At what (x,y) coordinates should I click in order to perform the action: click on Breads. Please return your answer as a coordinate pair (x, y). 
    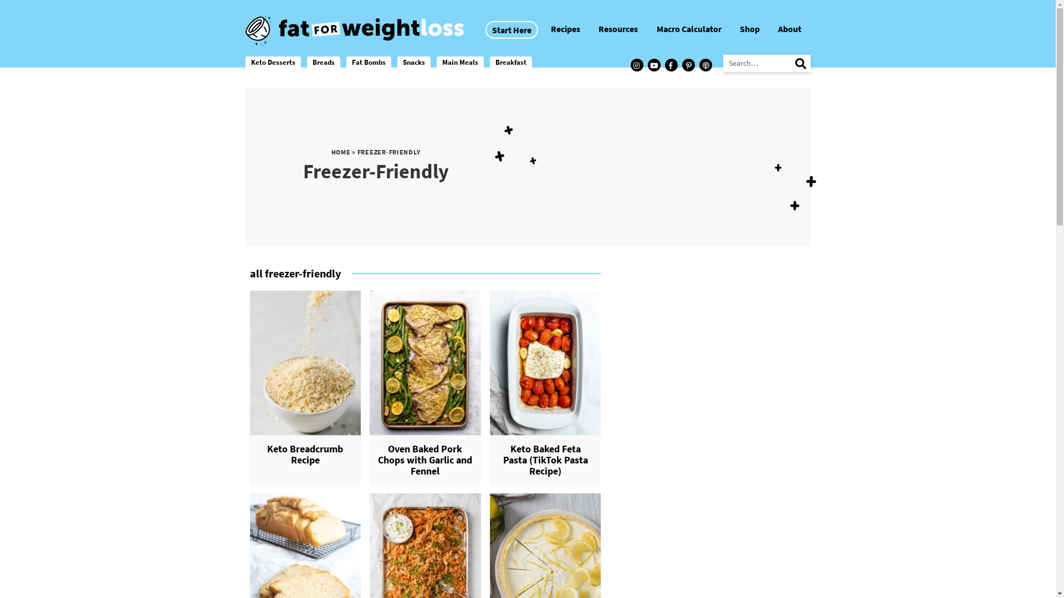
    Looking at the image, I should click on (324, 62).